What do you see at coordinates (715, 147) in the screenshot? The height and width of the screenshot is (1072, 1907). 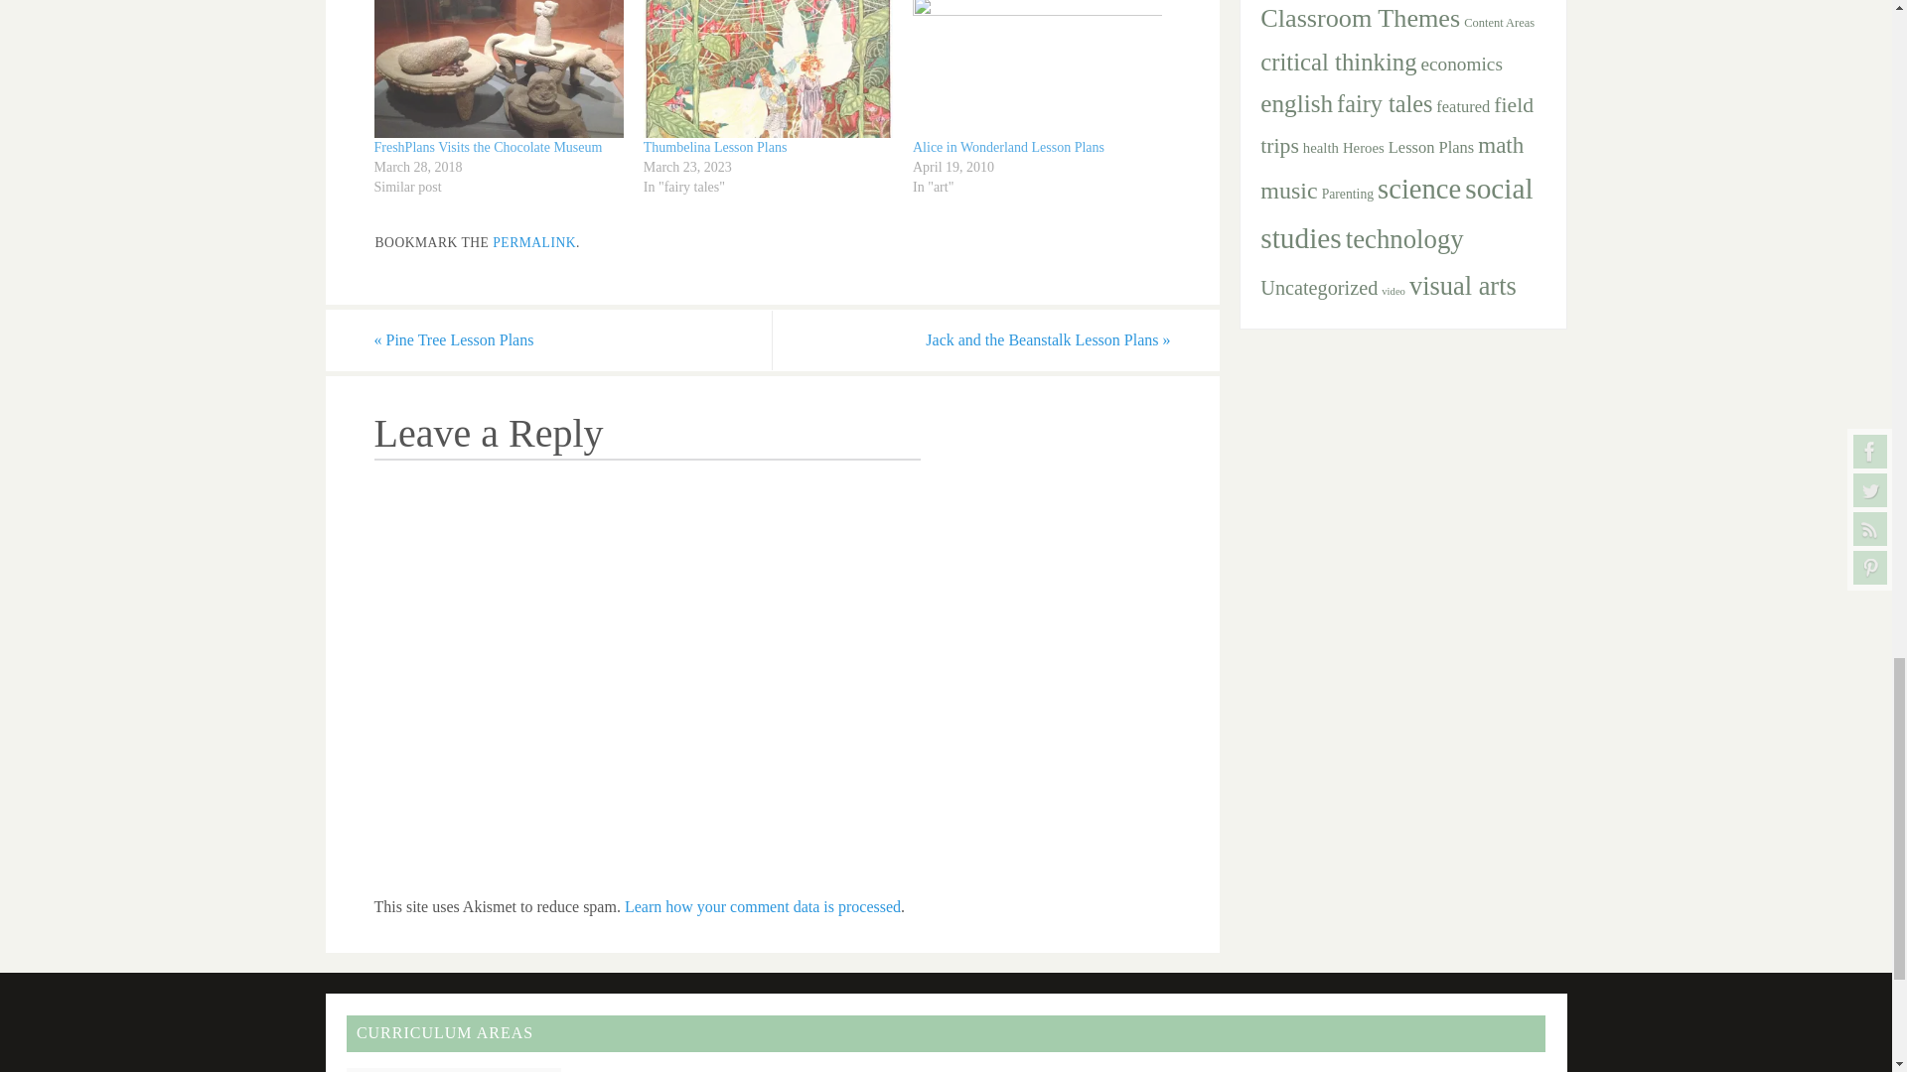 I see `Thumbelina Lesson Plans` at bounding box center [715, 147].